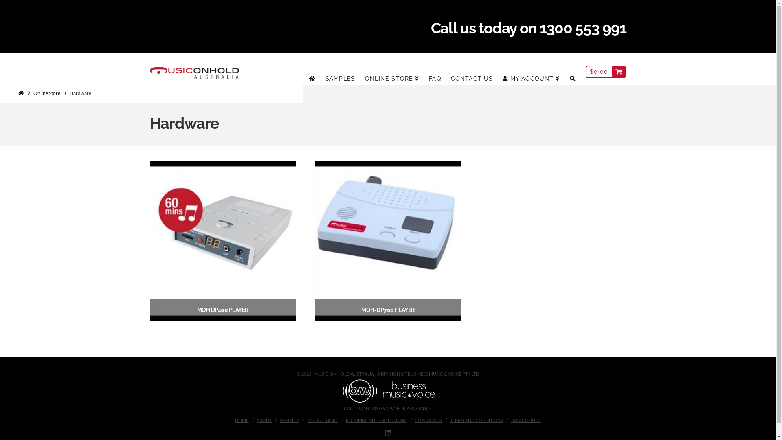 This screenshot has height=440, width=782. I want to click on ABOUT, so click(264, 420).